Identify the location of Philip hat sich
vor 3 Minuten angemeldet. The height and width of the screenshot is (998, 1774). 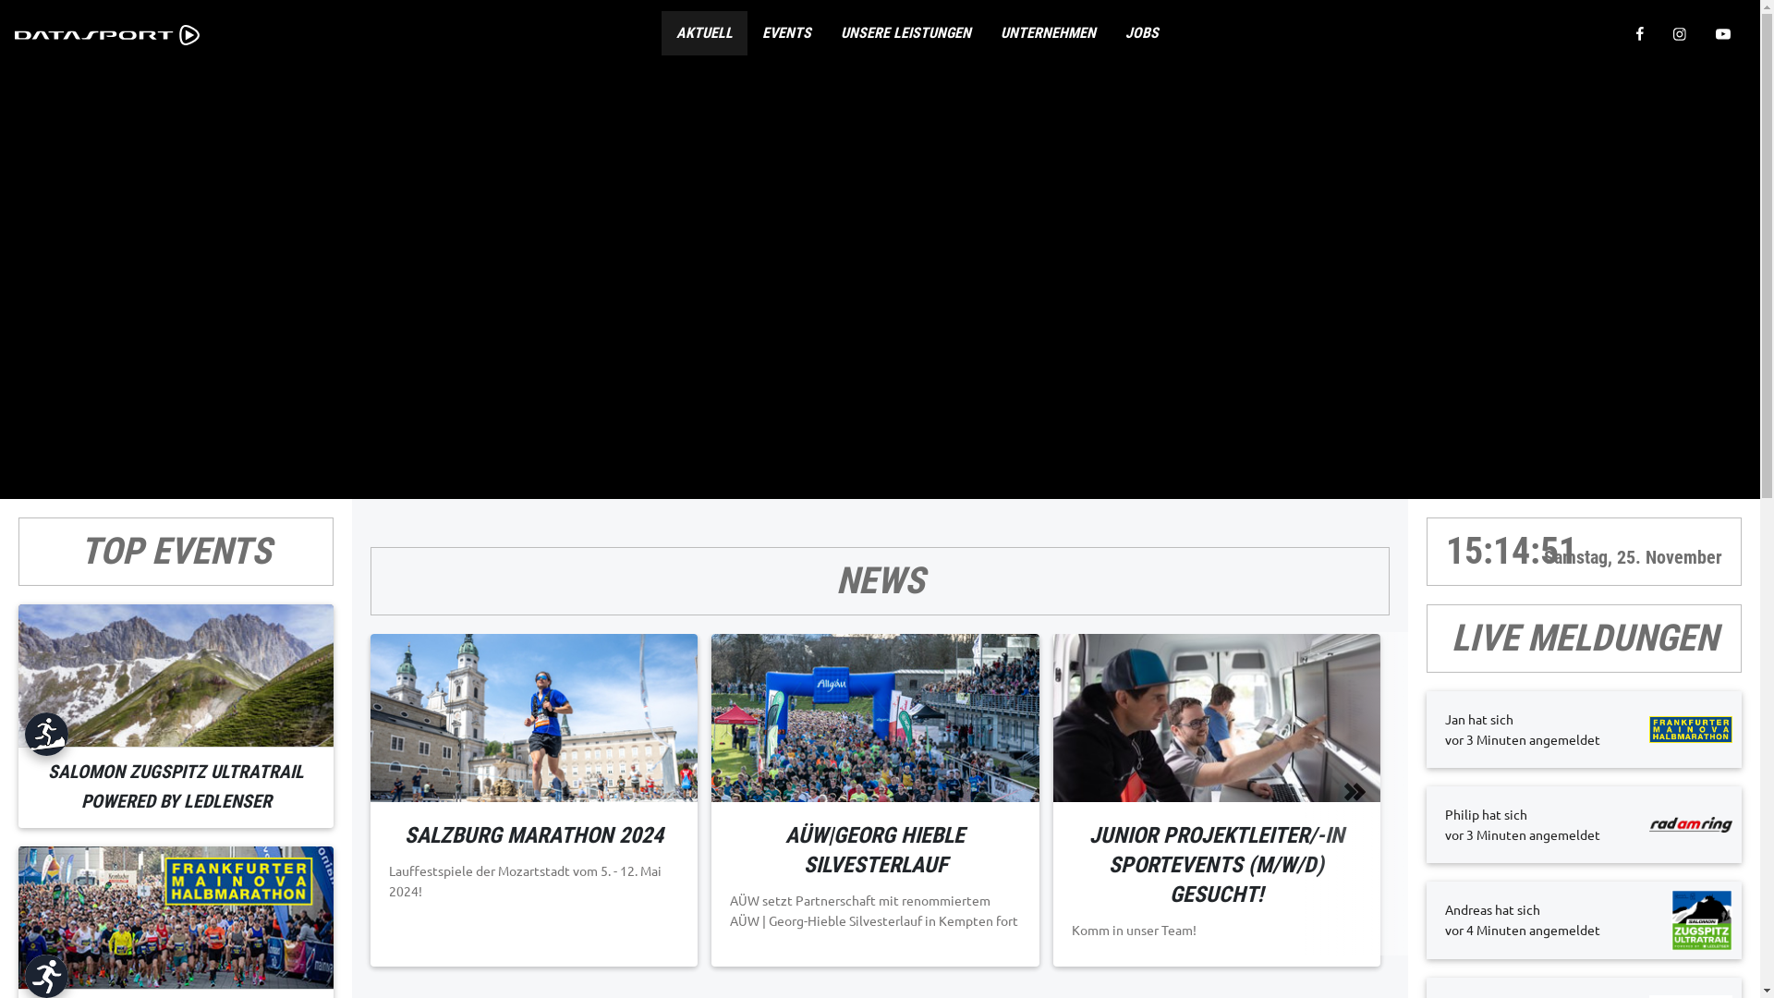
(1584, 824).